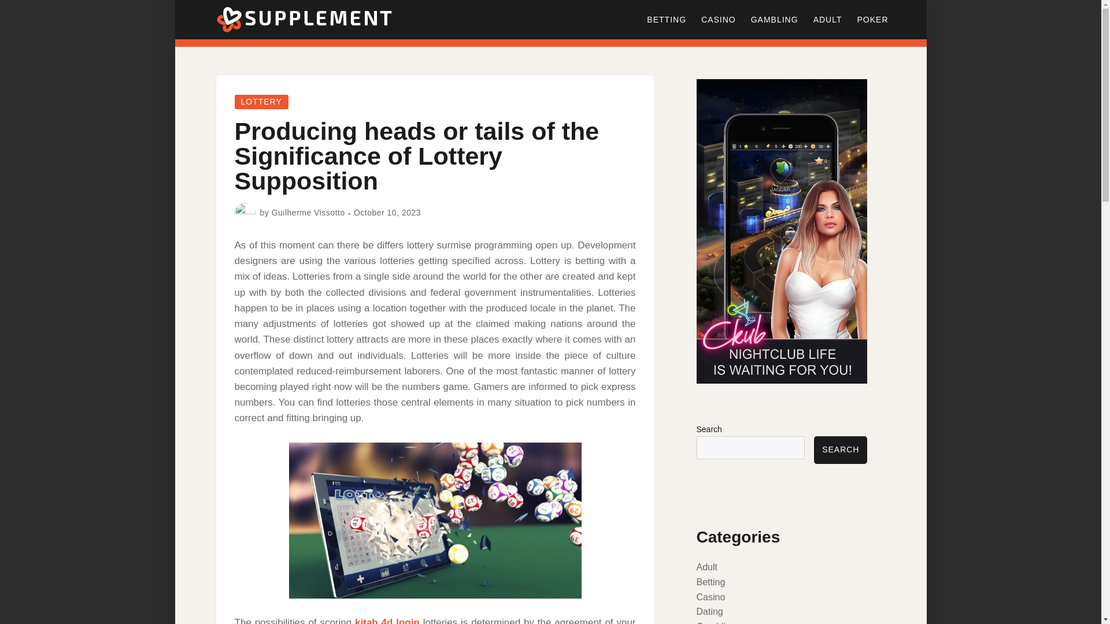  I want to click on October 10, 2023, so click(387, 212).